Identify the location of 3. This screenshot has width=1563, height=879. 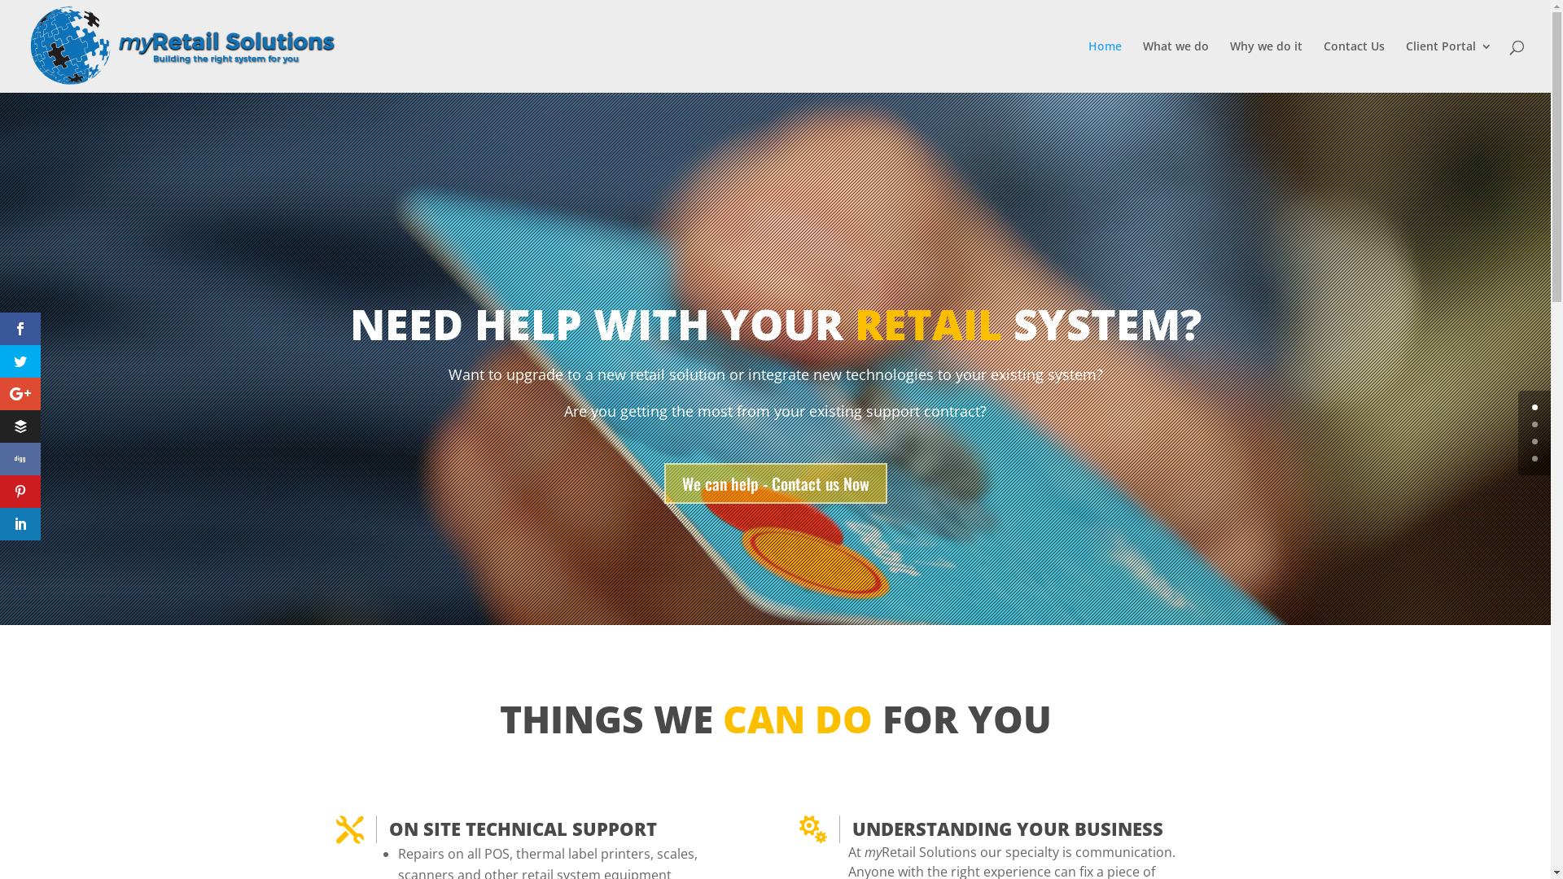
(1535, 459).